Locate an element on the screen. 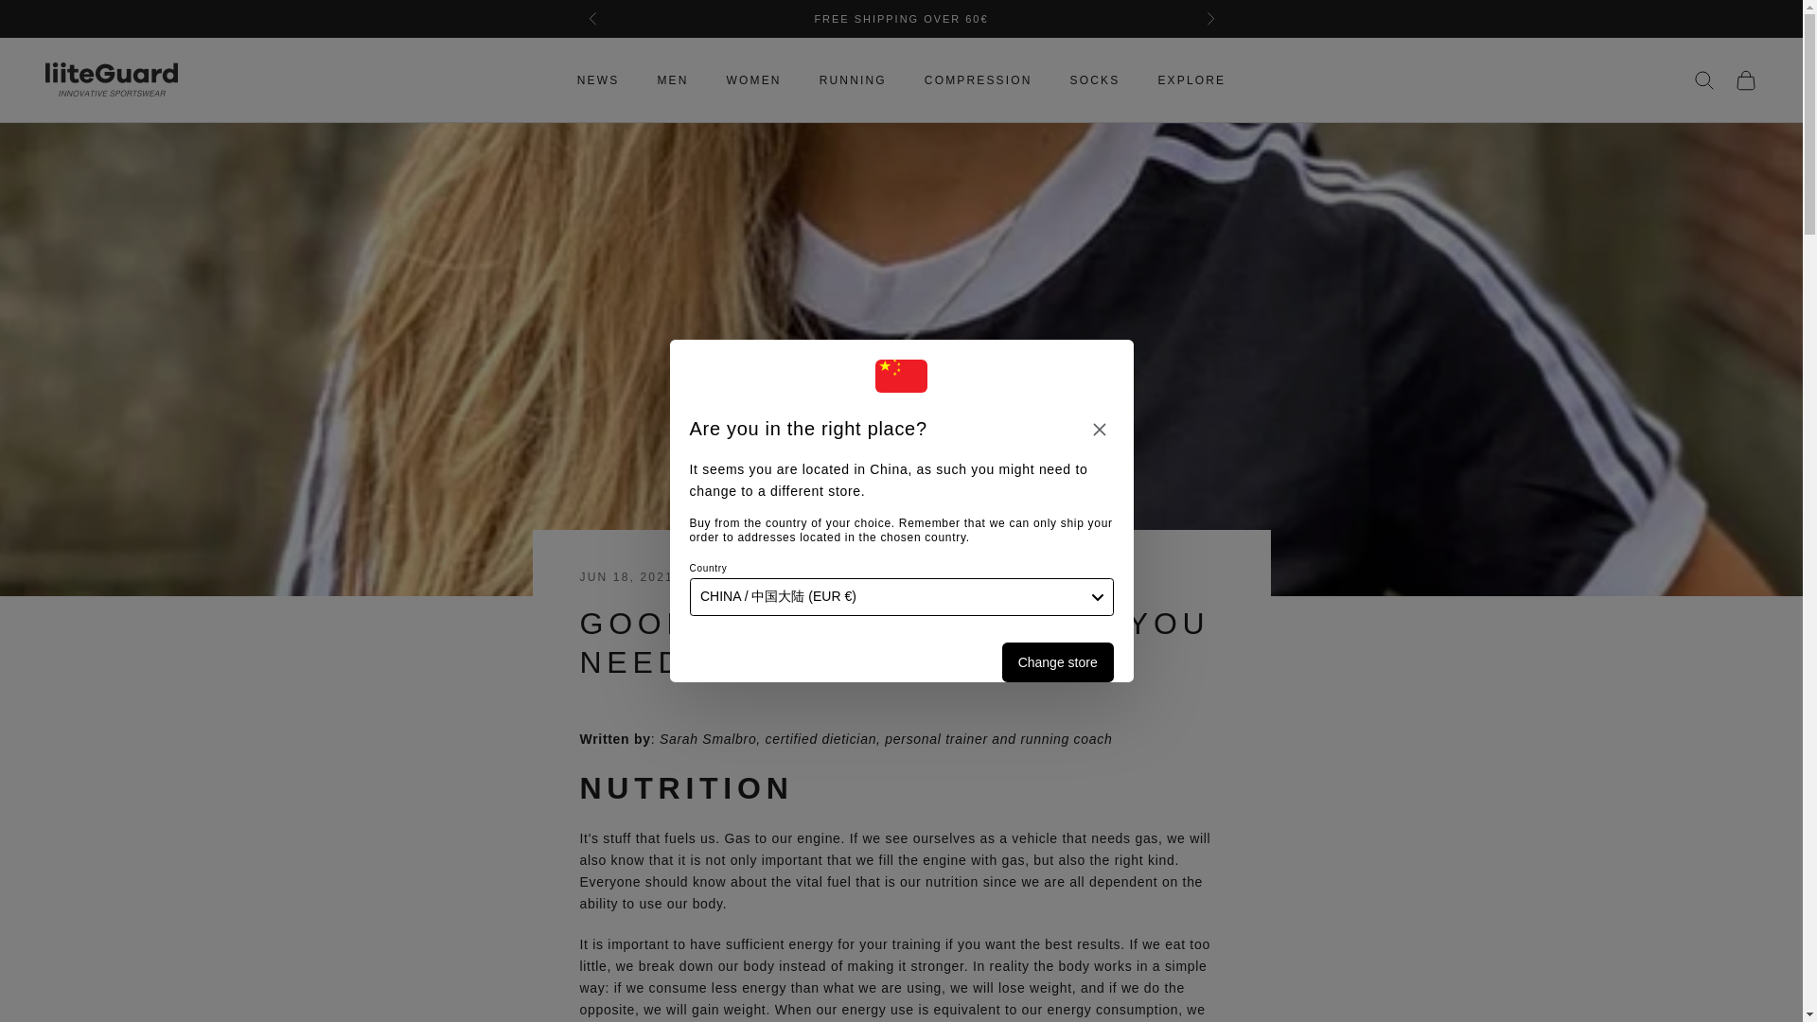 This screenshot has height=1022, width=1817. Open cart is located at coordinates (1745, 80).